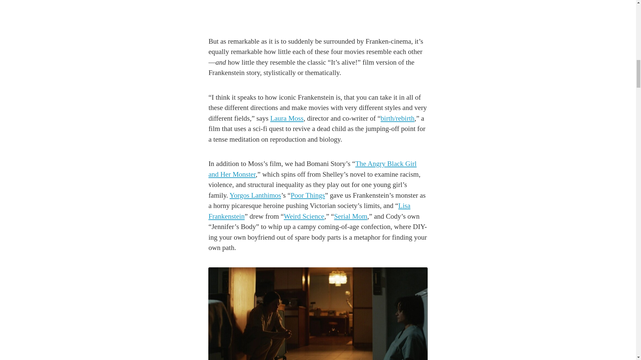 The width and height of the screenshot is (641, 360). I want to click on The Angry Black Girl and Her Monster, so click(312, 169).